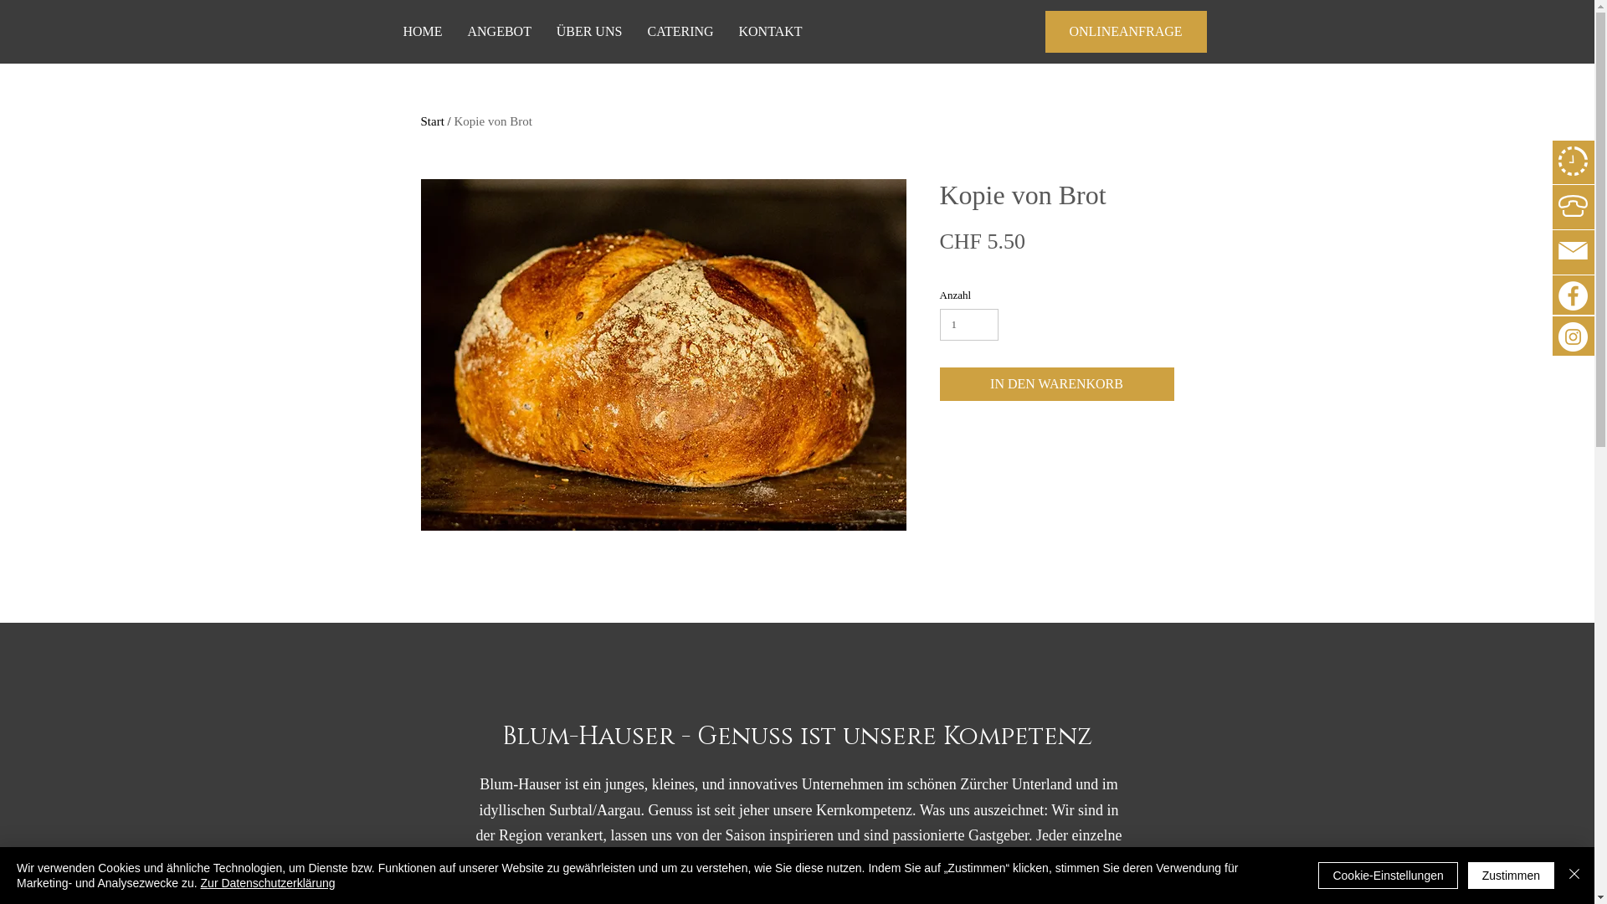  What do you see at coordinates (771, 32) in the screenshot?
I see `KONTAKT` at bounding box center [771, 32].